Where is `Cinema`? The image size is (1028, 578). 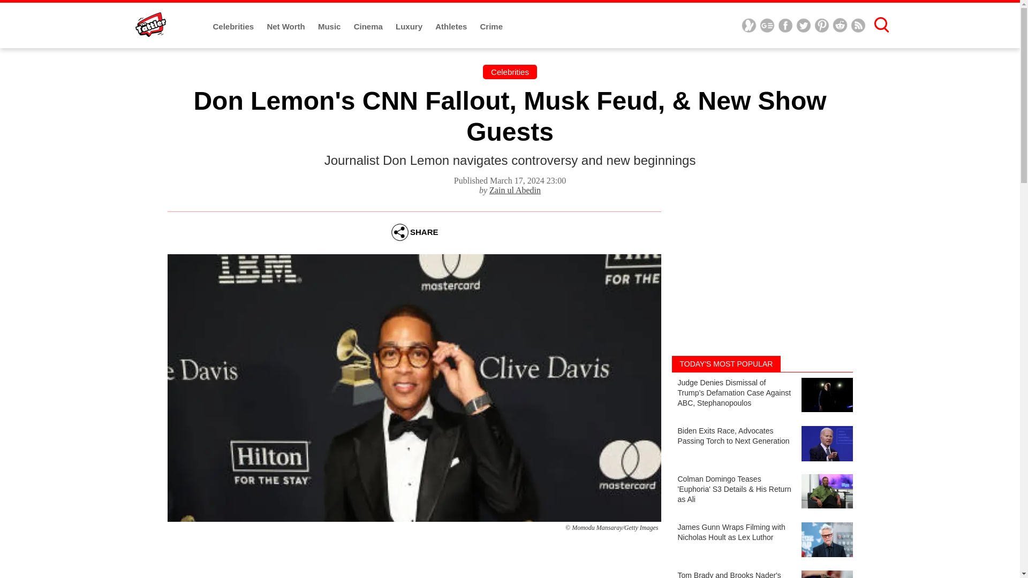 Cinema is located at coordinates (369, 27).